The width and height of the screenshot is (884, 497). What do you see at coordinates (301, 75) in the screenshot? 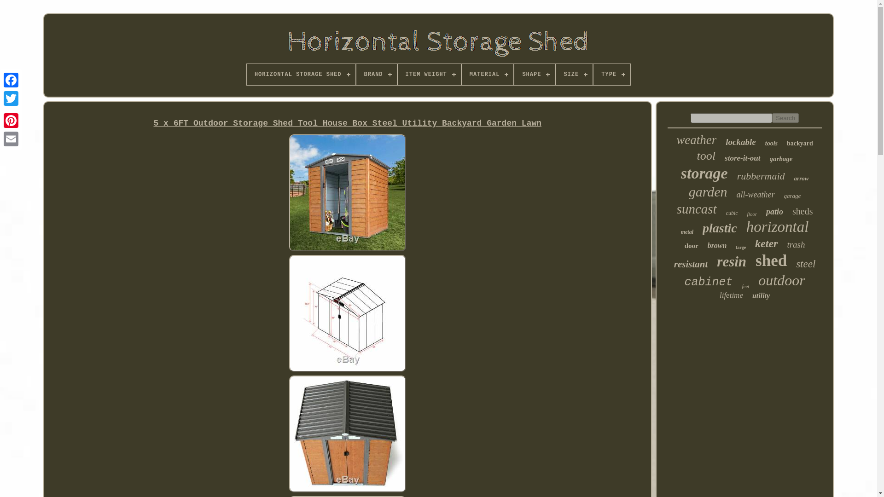
I see `HORIZONTAL STORAGE SHED` at bounding box center [301, 75].